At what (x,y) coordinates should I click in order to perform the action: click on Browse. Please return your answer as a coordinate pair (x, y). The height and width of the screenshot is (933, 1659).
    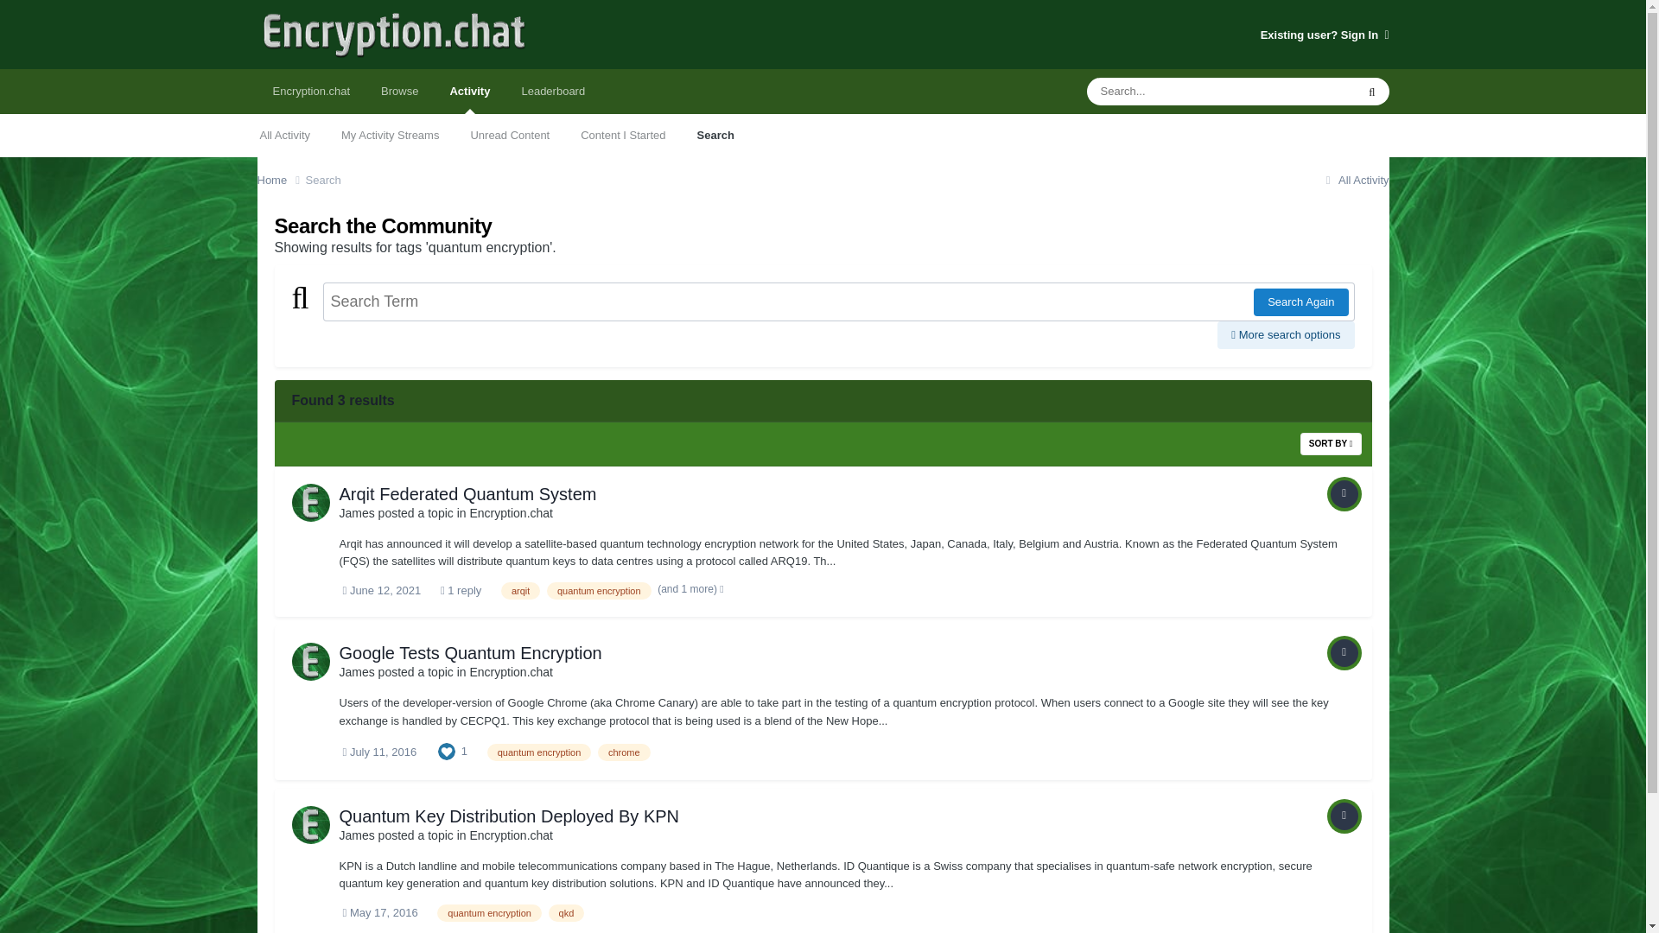
    Looking at the image, I should click on (399, 91).